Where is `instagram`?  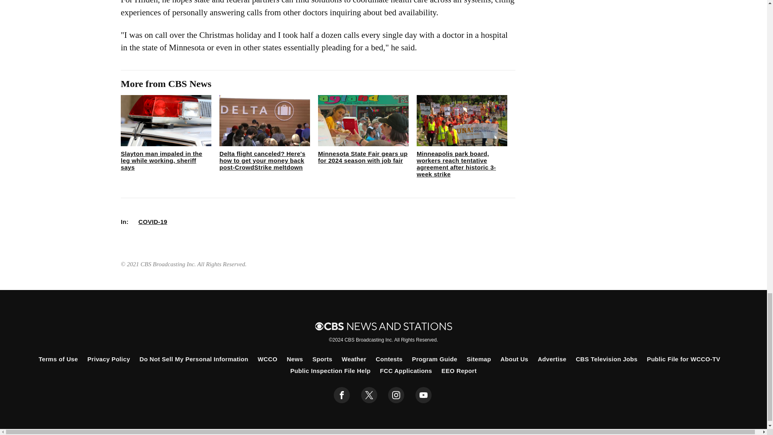 instagram is located at coordinates (396, 395).